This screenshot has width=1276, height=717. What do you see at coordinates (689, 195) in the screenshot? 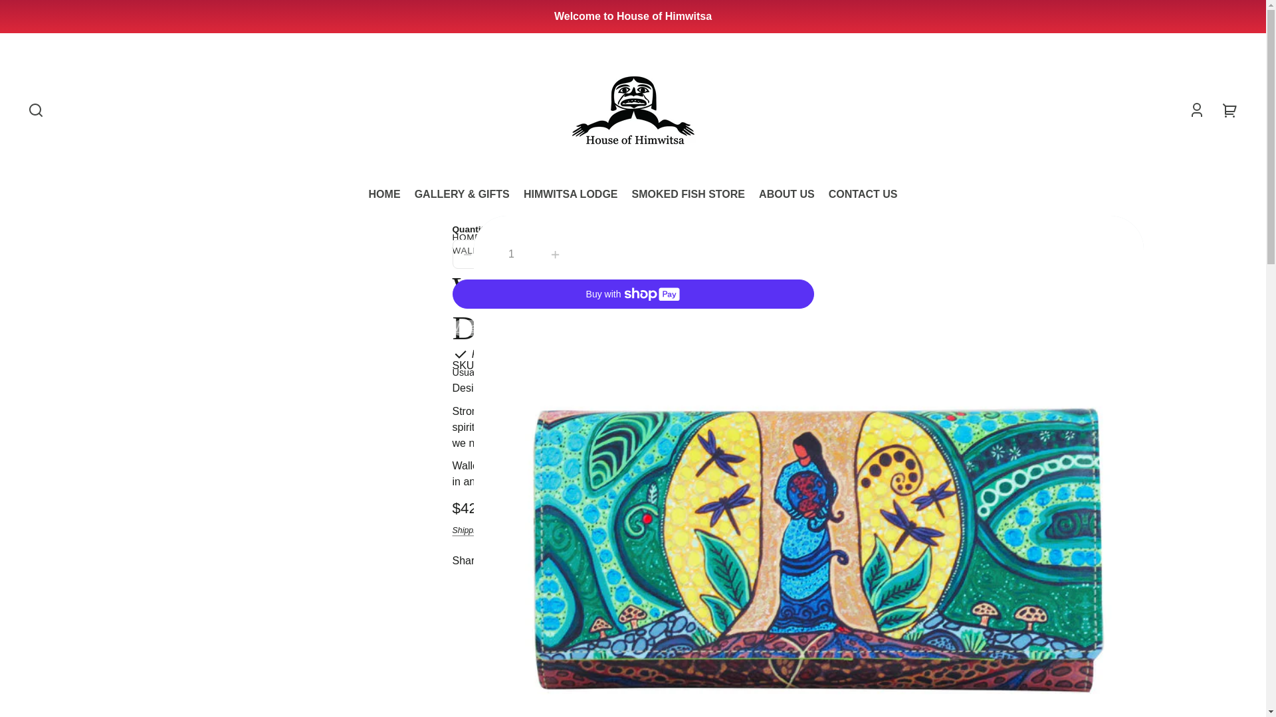
I see `SMOKED FISH STORE` at bounding box center [689, 195].